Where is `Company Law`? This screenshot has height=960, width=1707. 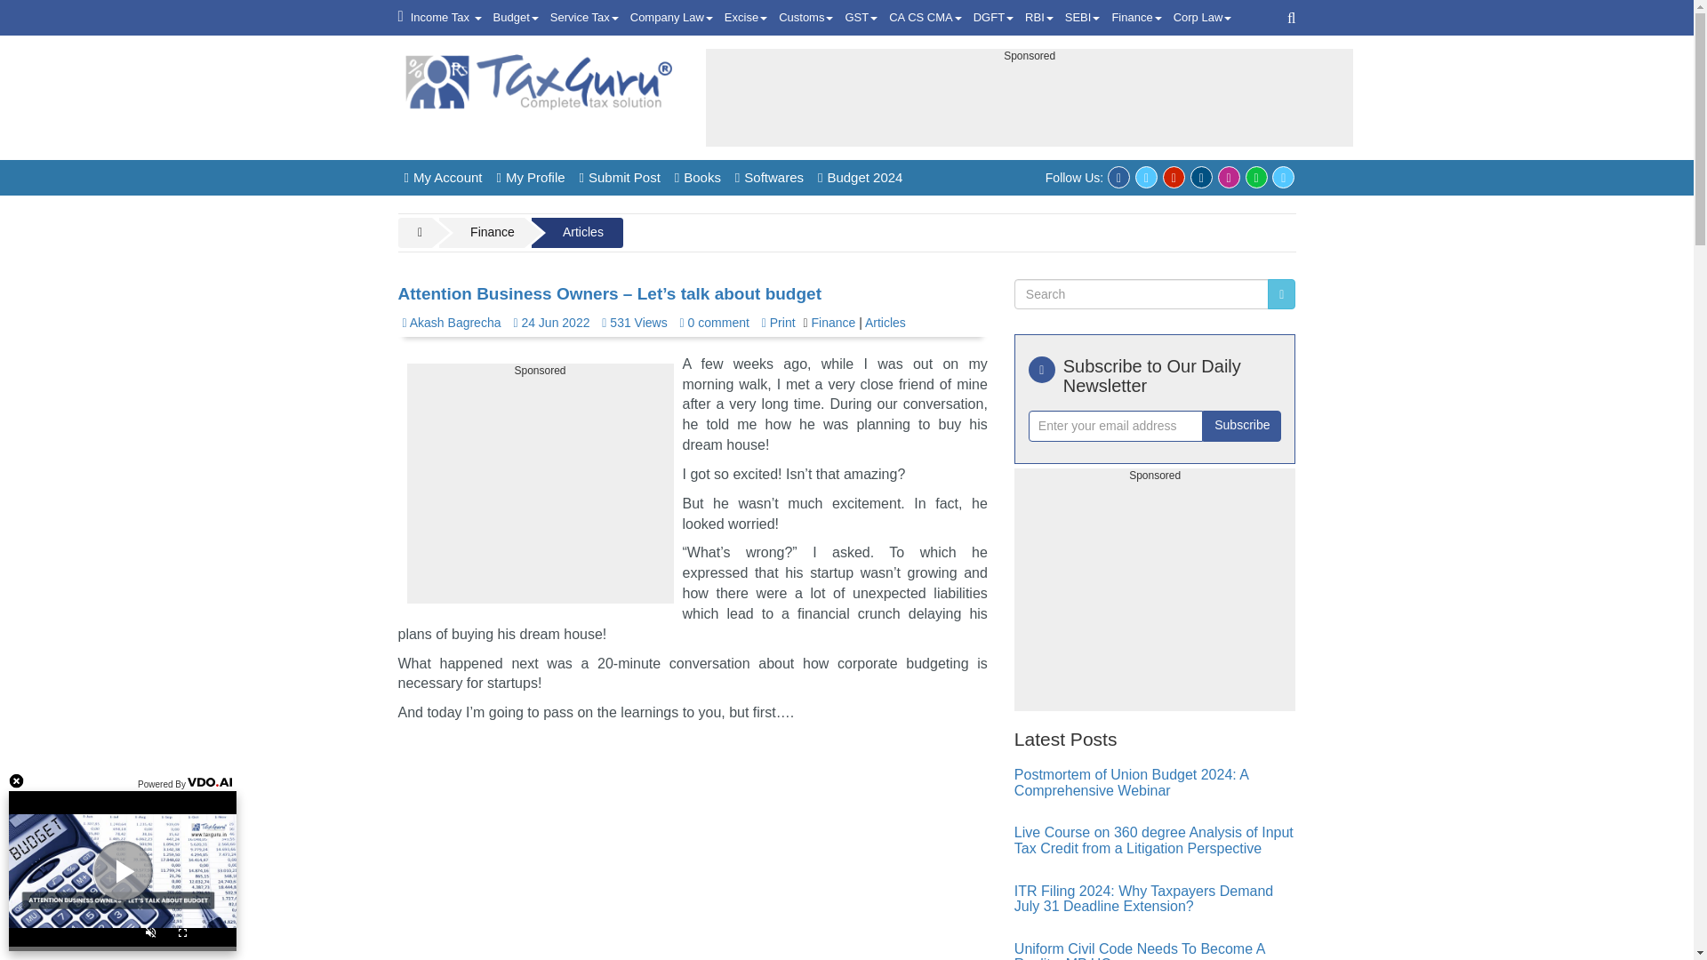
Company Law is located at coordinates (671, 18).